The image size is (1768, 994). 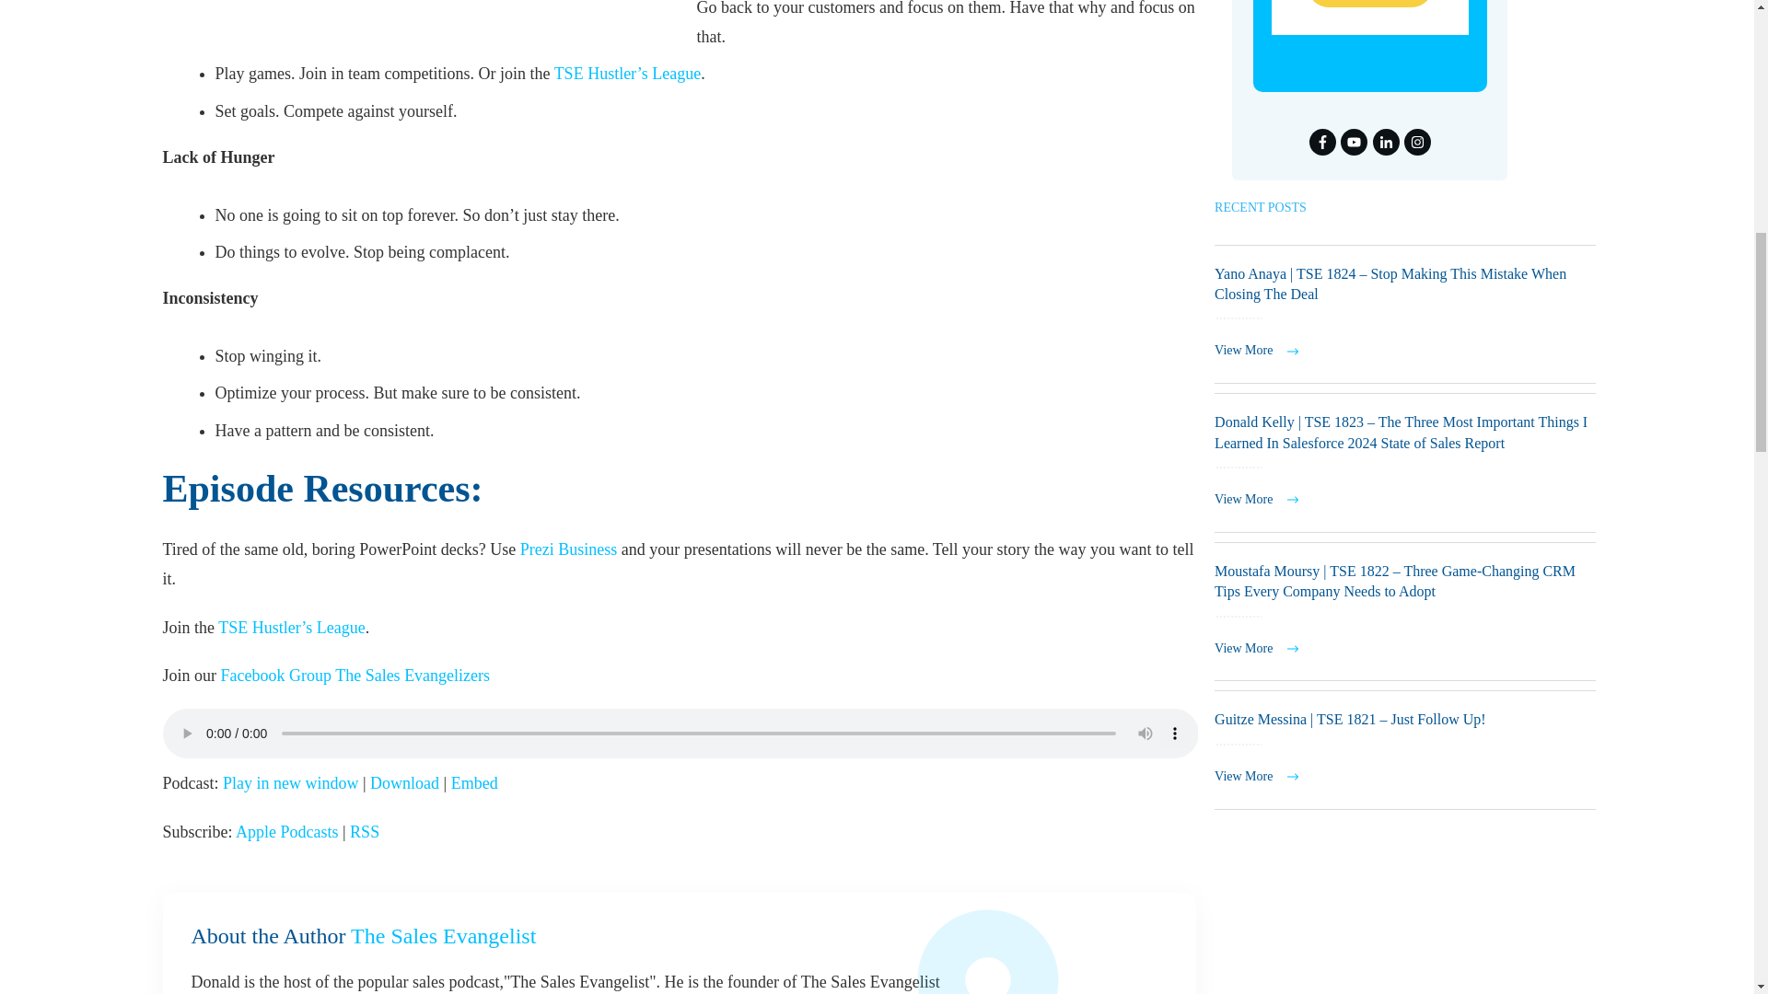 I want to click on The Sales Evangelist, so click(x=442, y=936).